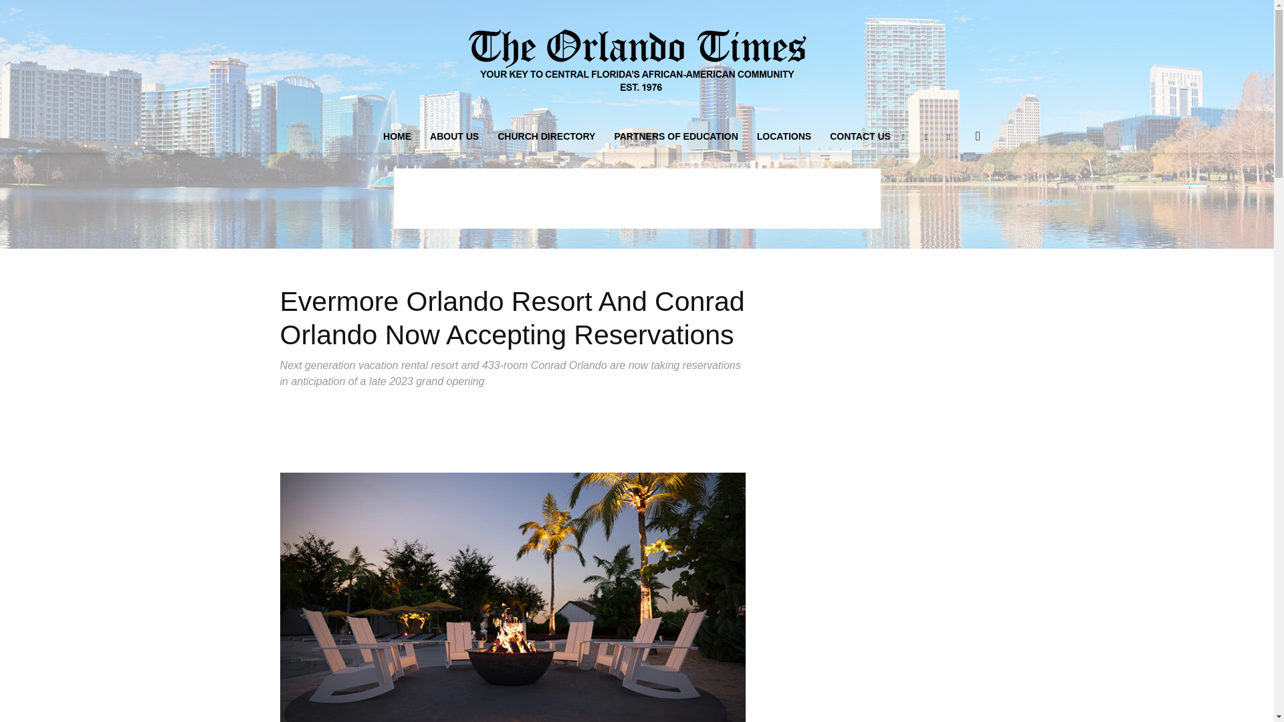  I want to click on CHURCH DIRECTORY, so click(546, 136).